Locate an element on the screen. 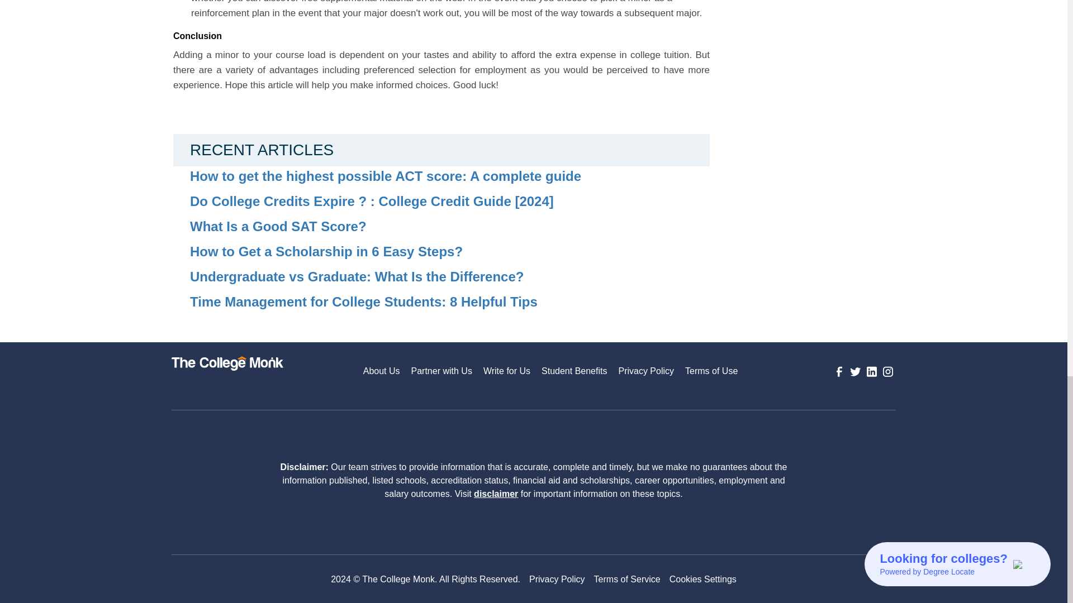 The height and width of the screenshot is (603, 1073). How to get the highest possible ACT score: A complete guide is located at coordinates (449, 176).